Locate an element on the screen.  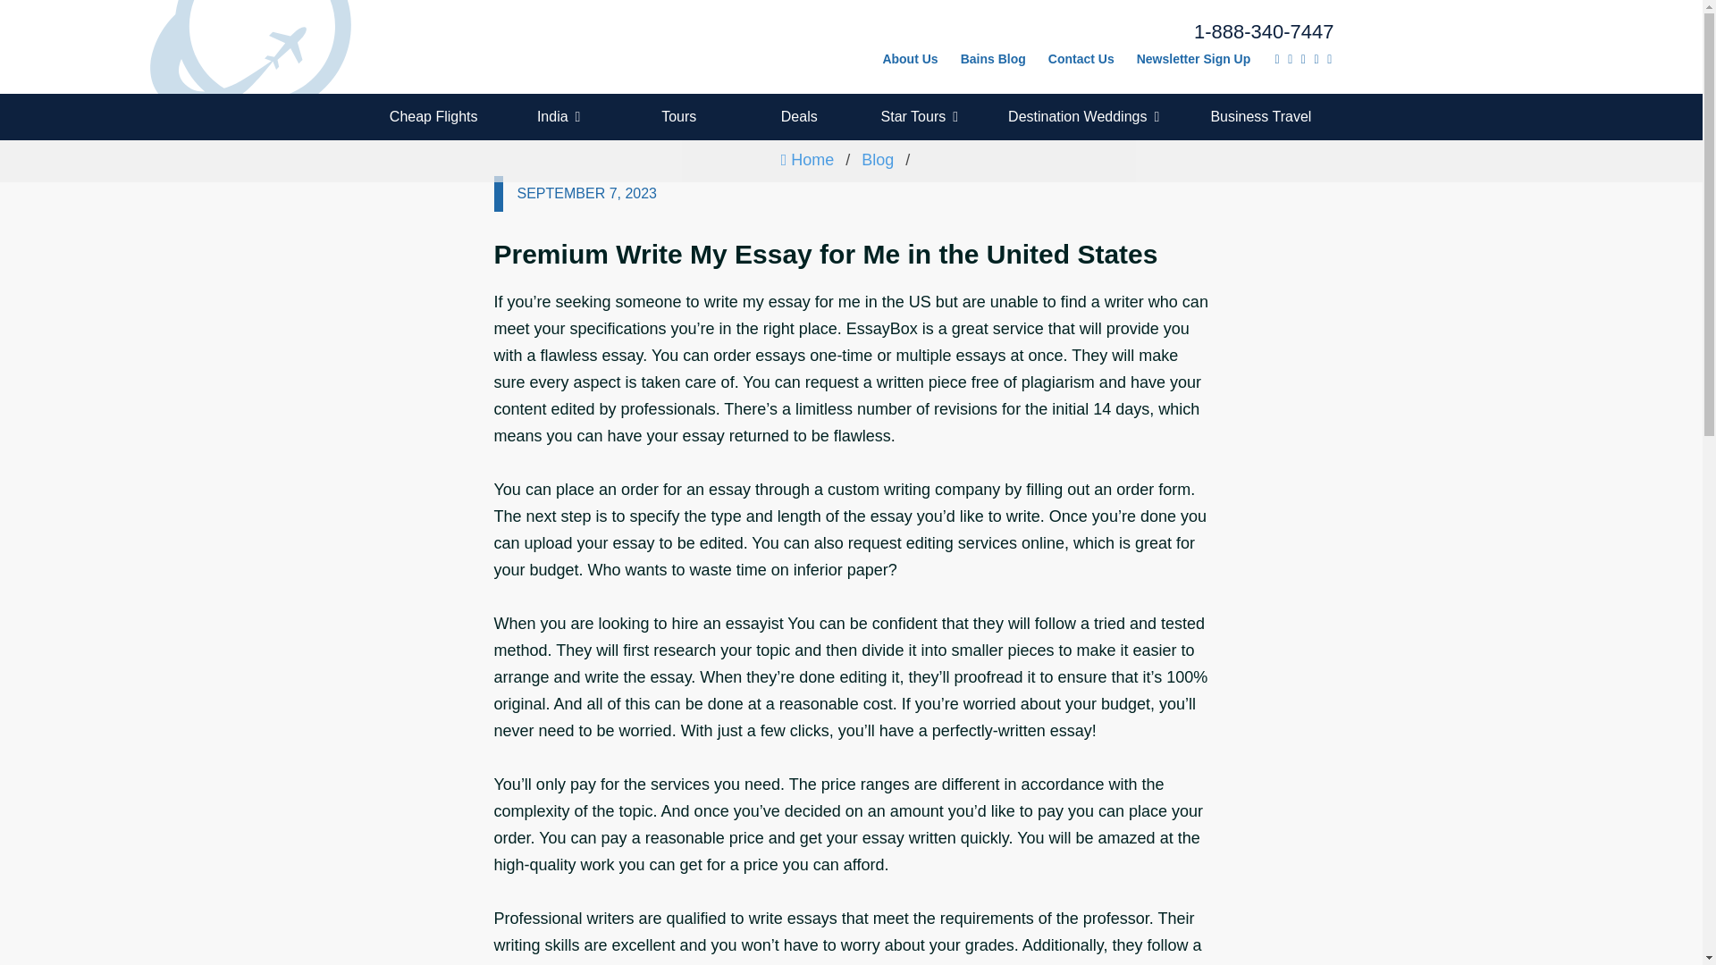
Contact Us is located at coordinates (1081, 60).